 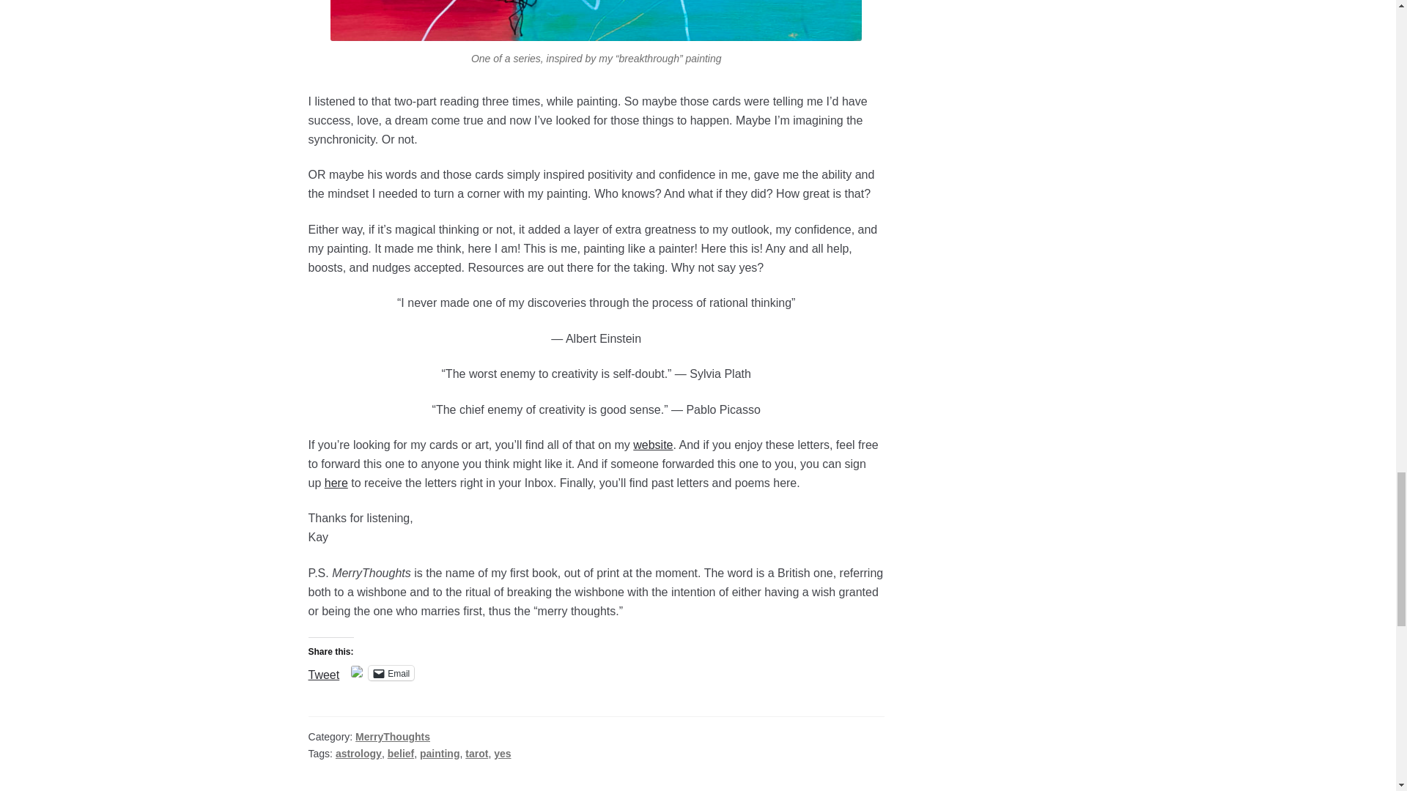 What do you see at coordinates (440, 753) in the screenshot?
I see `painting` at bounding box center [440, 753].